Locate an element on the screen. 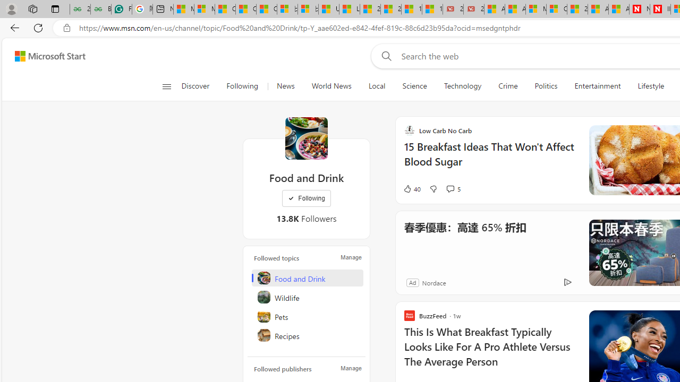 This screenshot has width=680, height=382. 15 Breakfast Ideas That Won't Affect Blood Sugar is located at coordinates (490, 159).